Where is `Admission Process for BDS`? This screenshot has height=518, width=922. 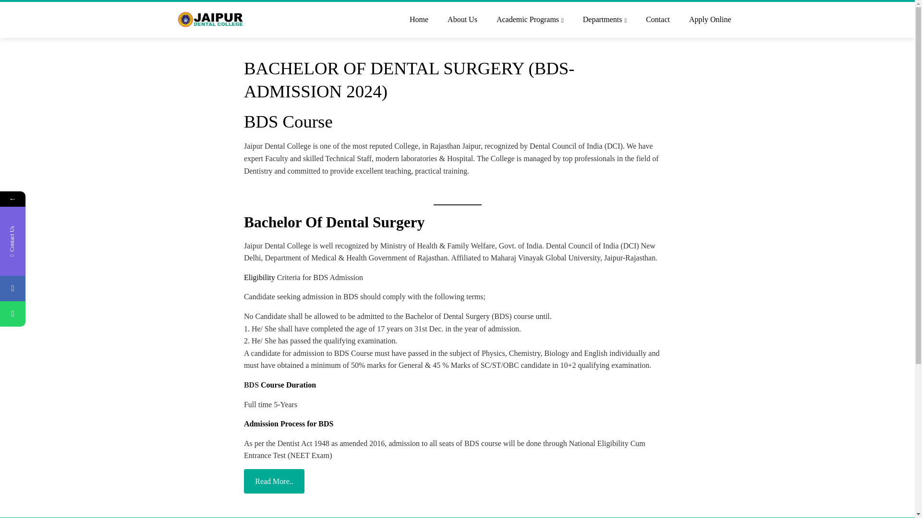 Admission Process for BDS is located at coordinates (289, 424).